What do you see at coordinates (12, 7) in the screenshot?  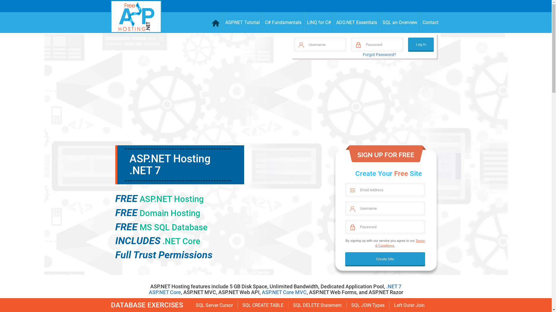 I see `Check User` at bounding box center [12, 7].